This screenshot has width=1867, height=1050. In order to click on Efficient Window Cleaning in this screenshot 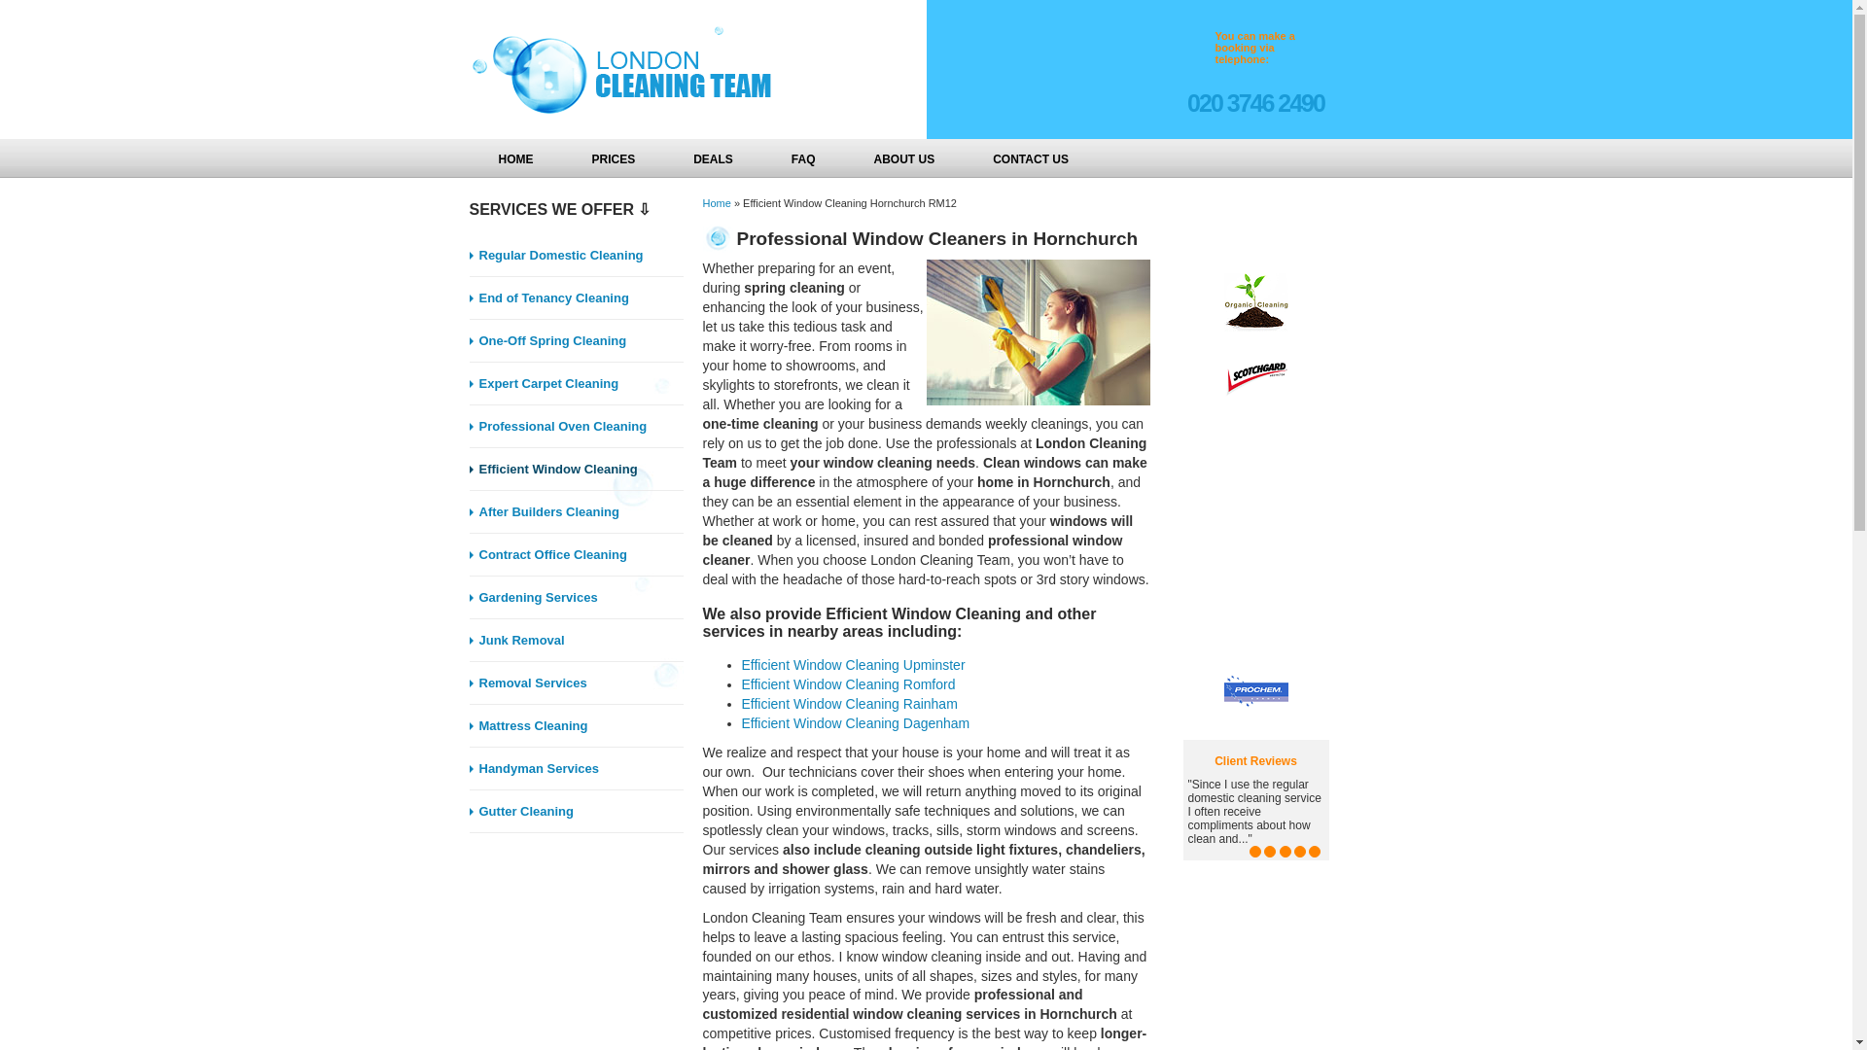, I will do `click(576, 469)`.